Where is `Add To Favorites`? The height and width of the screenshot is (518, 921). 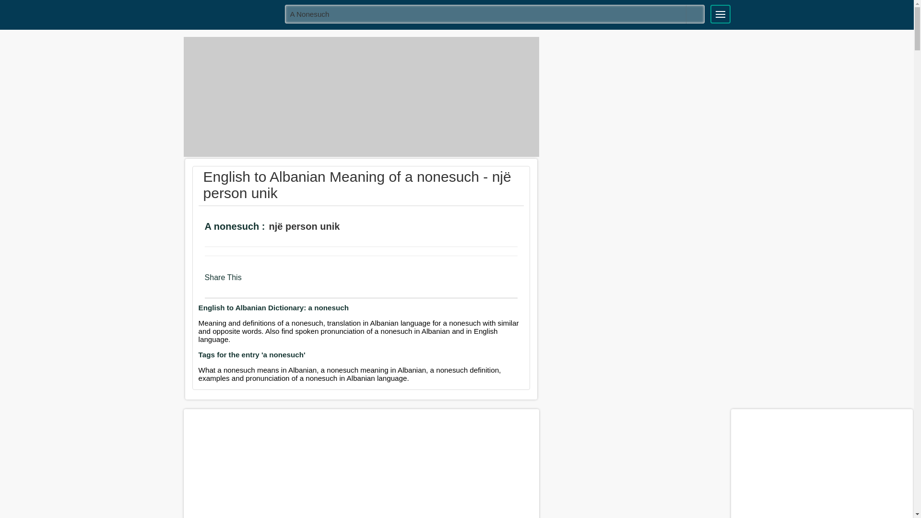 Add To Favorites is located at coordinates (382, 227).